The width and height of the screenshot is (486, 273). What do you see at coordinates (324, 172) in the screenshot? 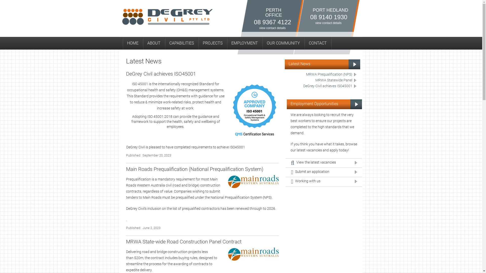
I see `Submit an application` at bounding box center [324, 172].